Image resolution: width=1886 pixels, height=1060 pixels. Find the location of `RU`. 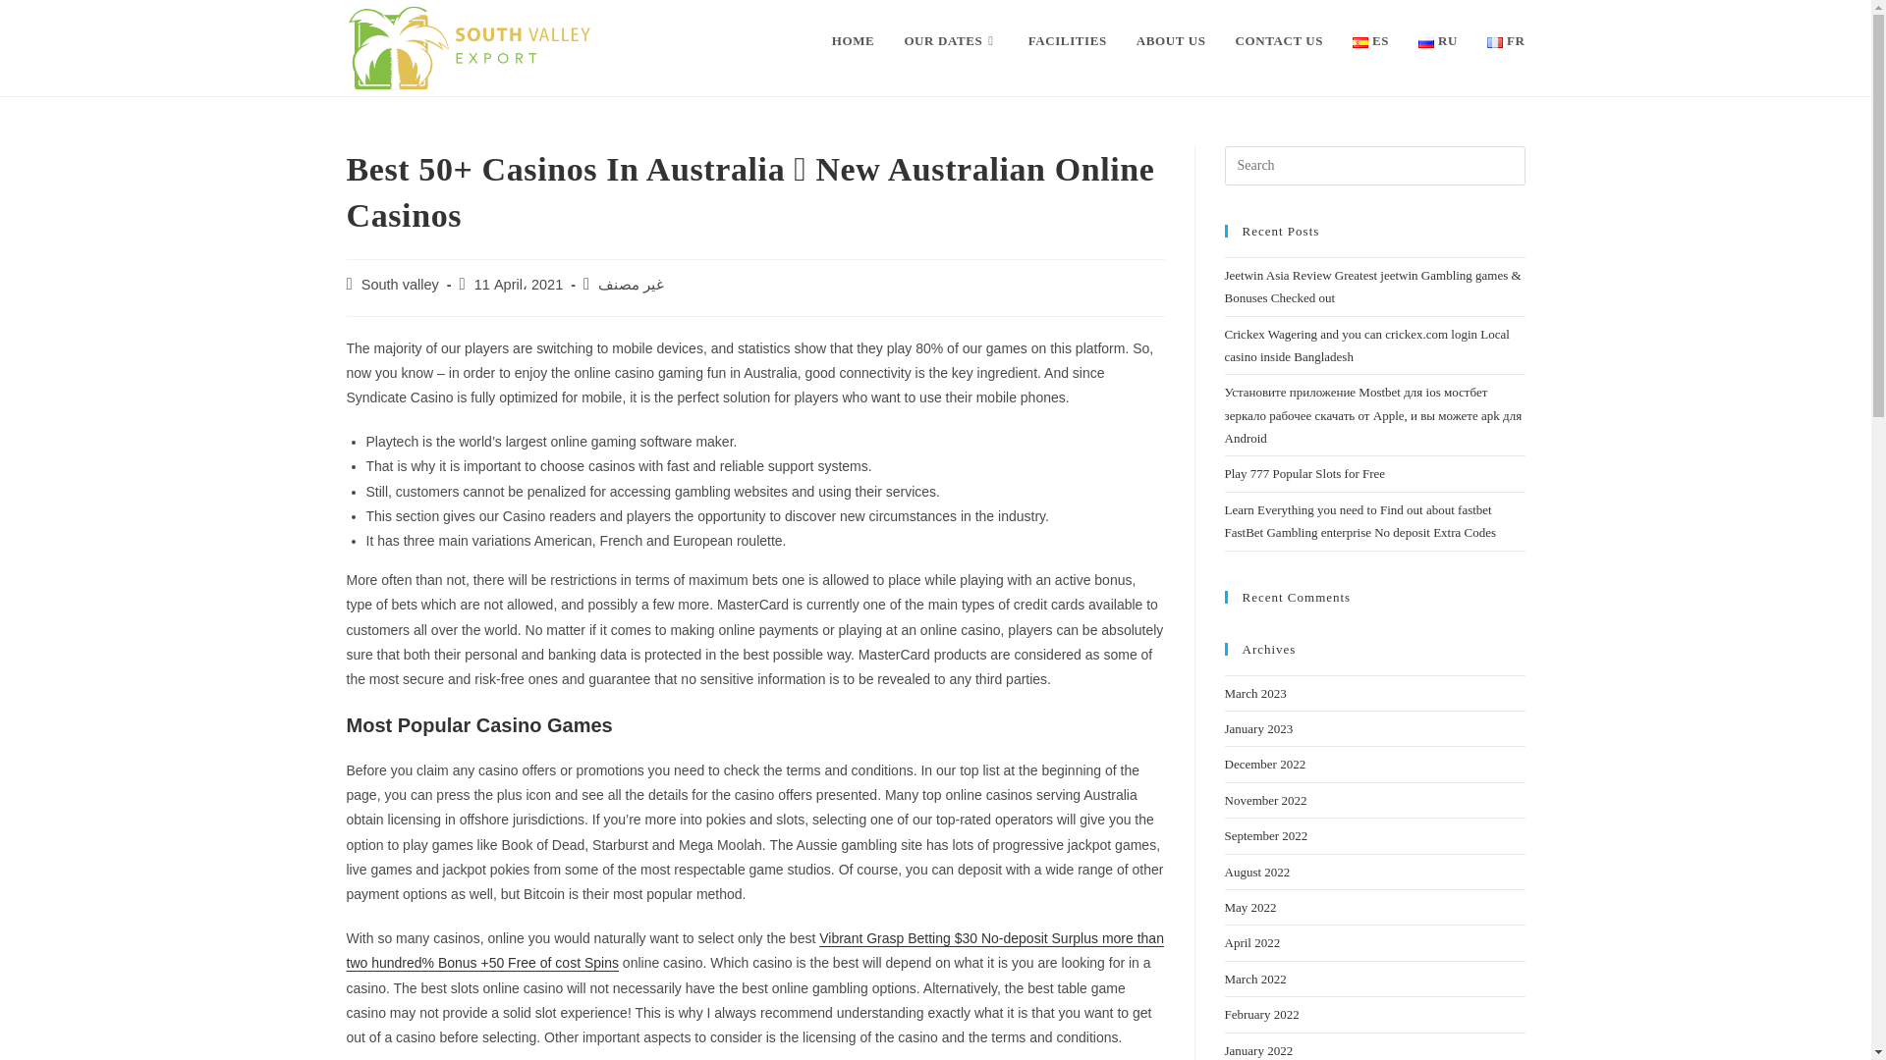

RU is located at coordinates (1438, 41).